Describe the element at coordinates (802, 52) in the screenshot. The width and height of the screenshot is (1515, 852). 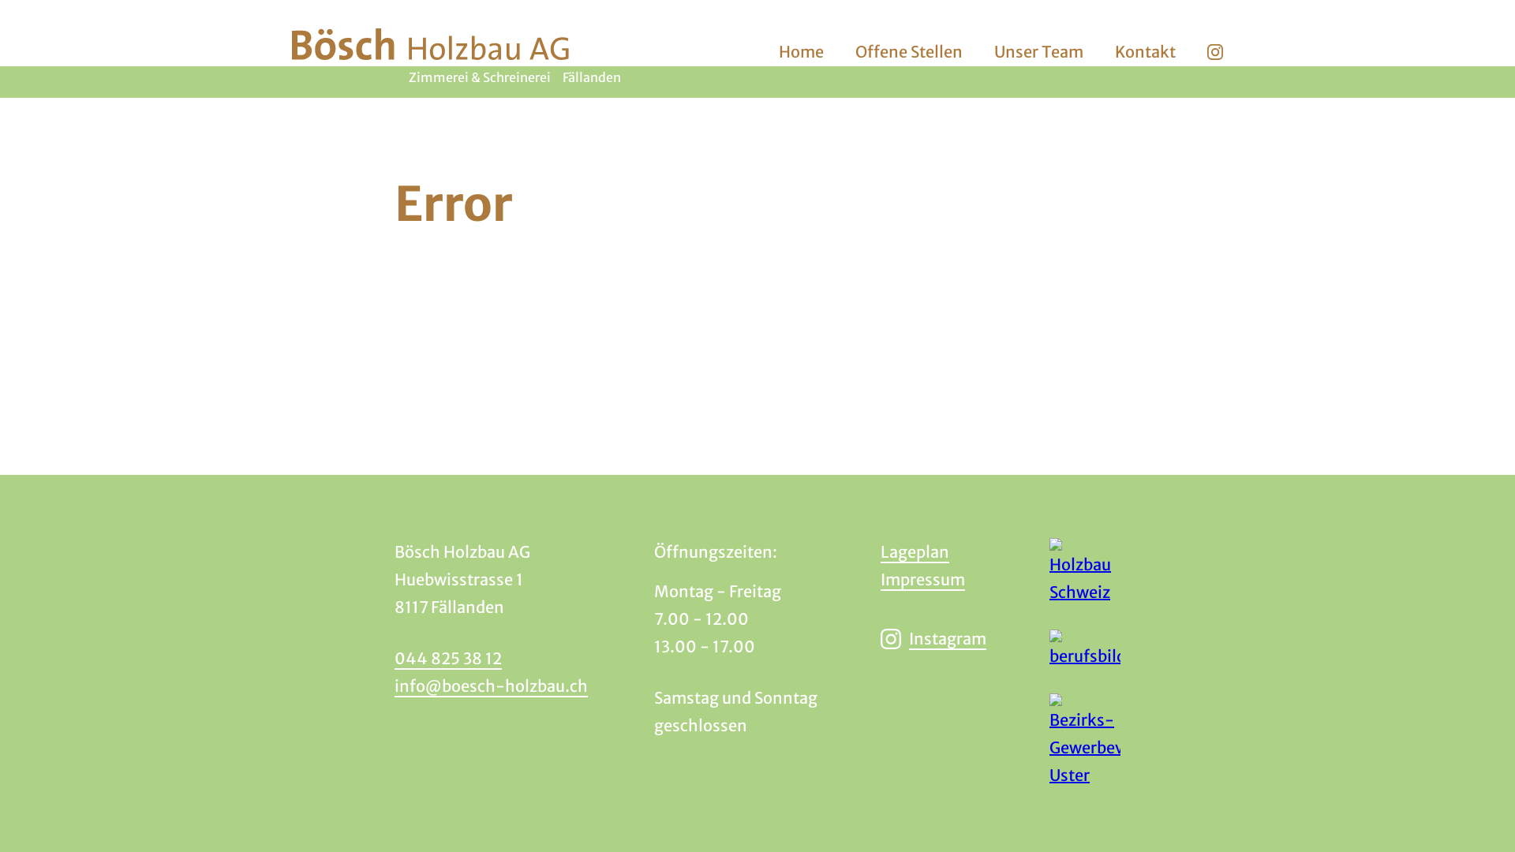
I see `Home` at that location.